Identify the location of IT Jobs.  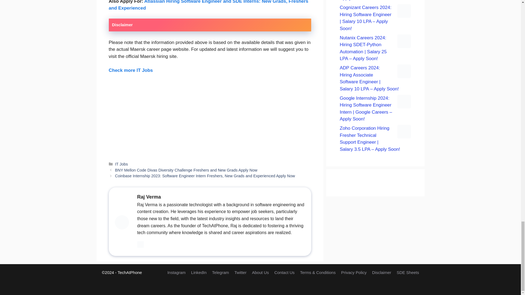
(121, 164).